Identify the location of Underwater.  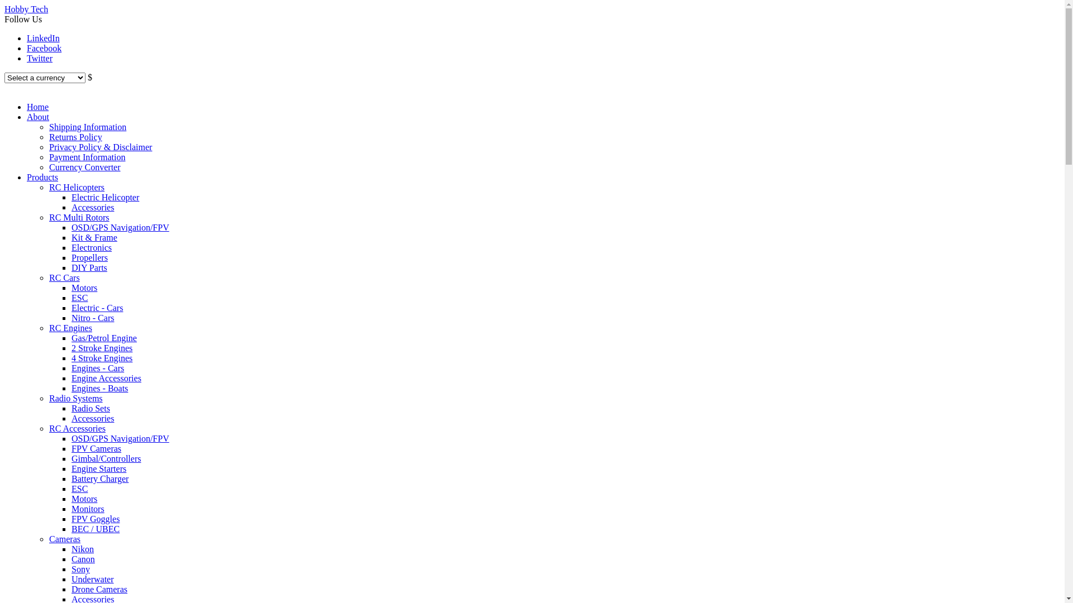
(93, 580).